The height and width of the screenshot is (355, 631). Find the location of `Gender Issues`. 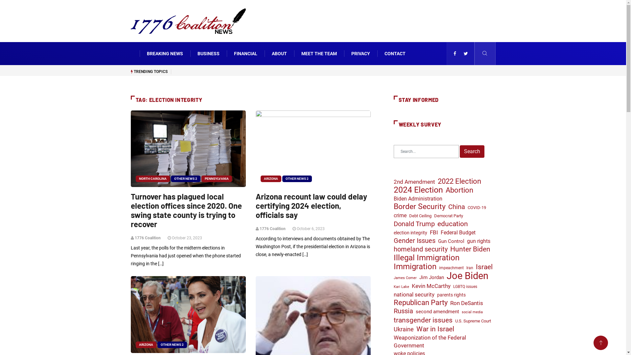

Gender Issues is located at coordinates (415, 241).